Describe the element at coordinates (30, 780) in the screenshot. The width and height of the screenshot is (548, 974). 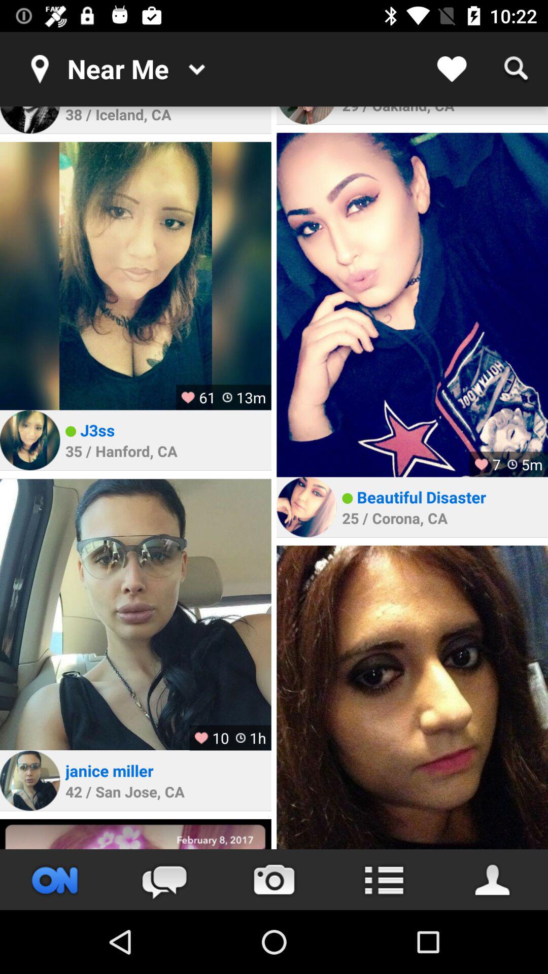
I see `open image` at that location.